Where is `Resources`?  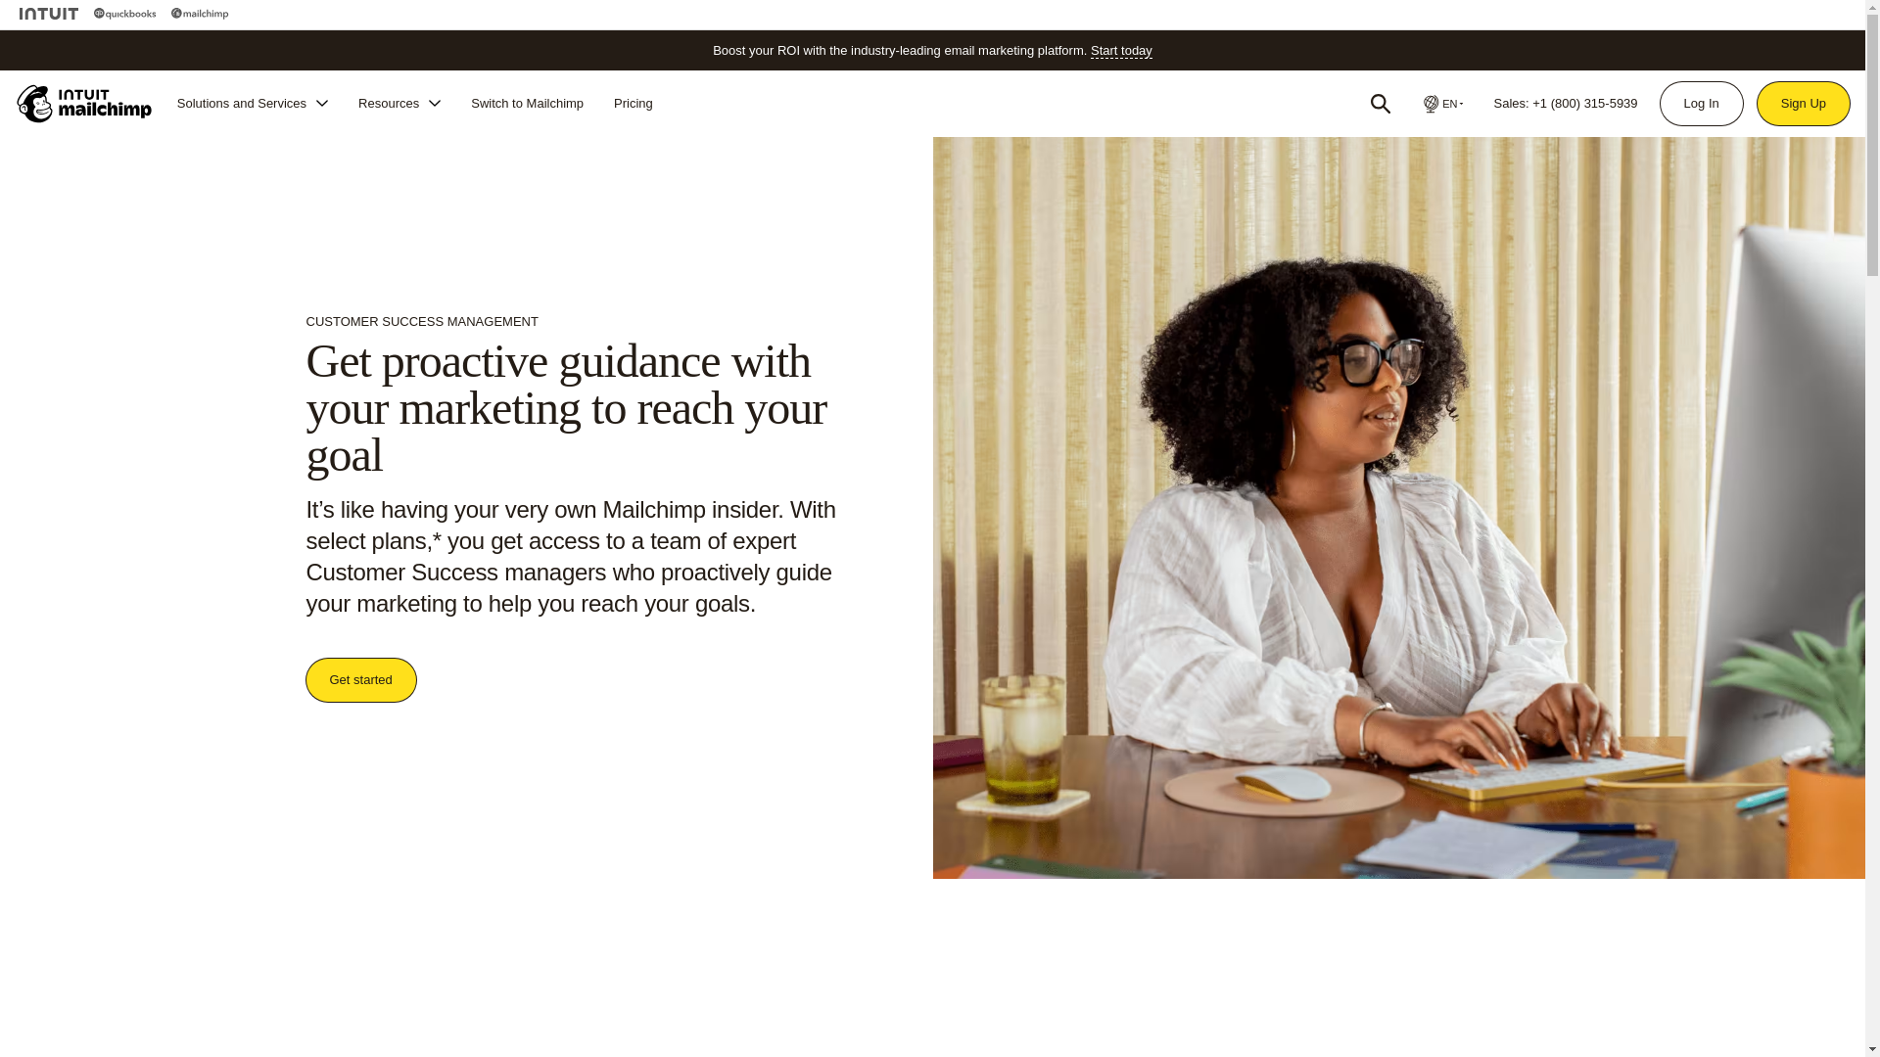
Resources is located at coordinates (399, 103).